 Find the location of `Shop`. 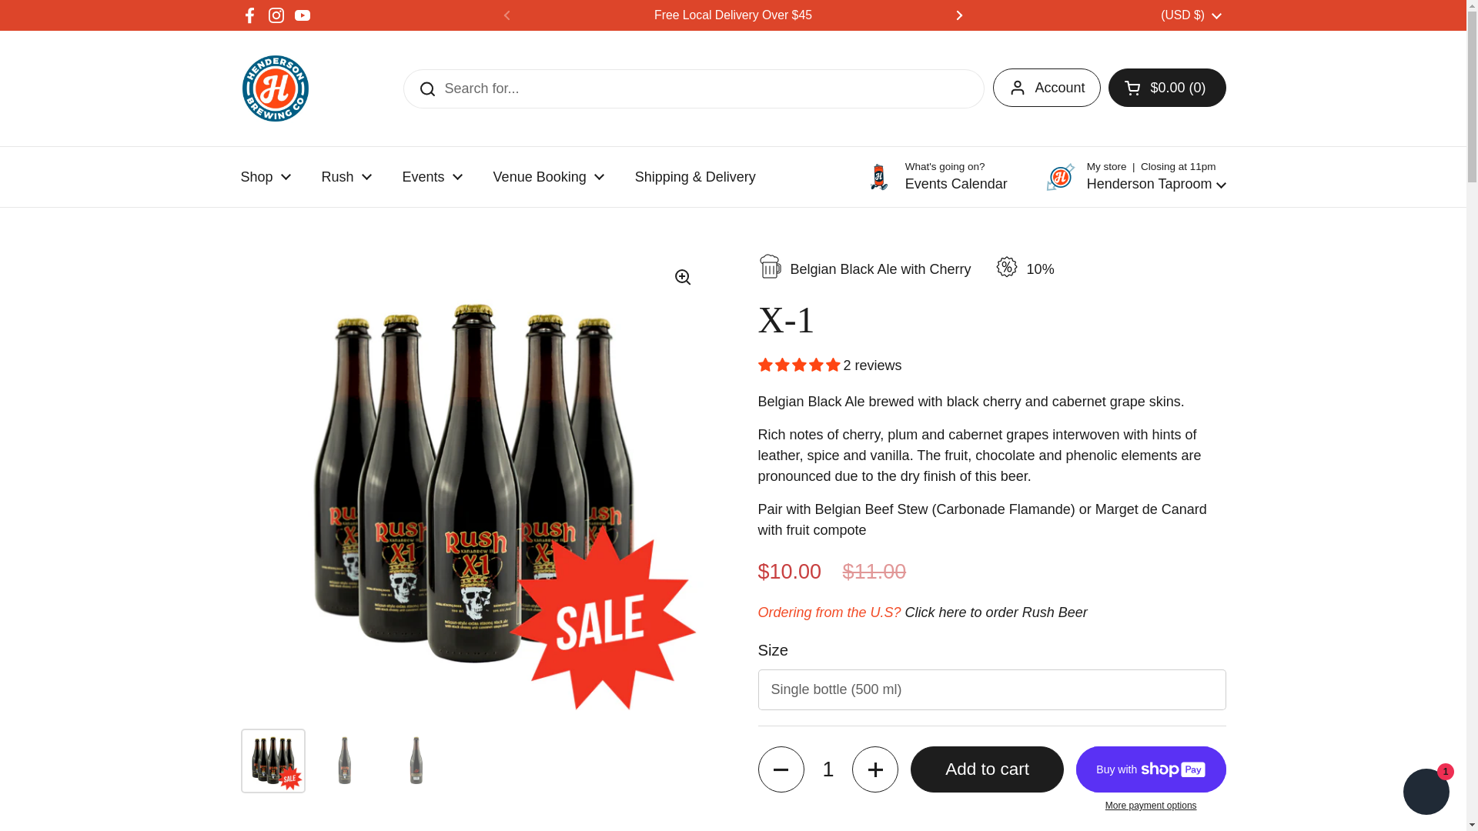

Shop is located at coordinates (265, 177).